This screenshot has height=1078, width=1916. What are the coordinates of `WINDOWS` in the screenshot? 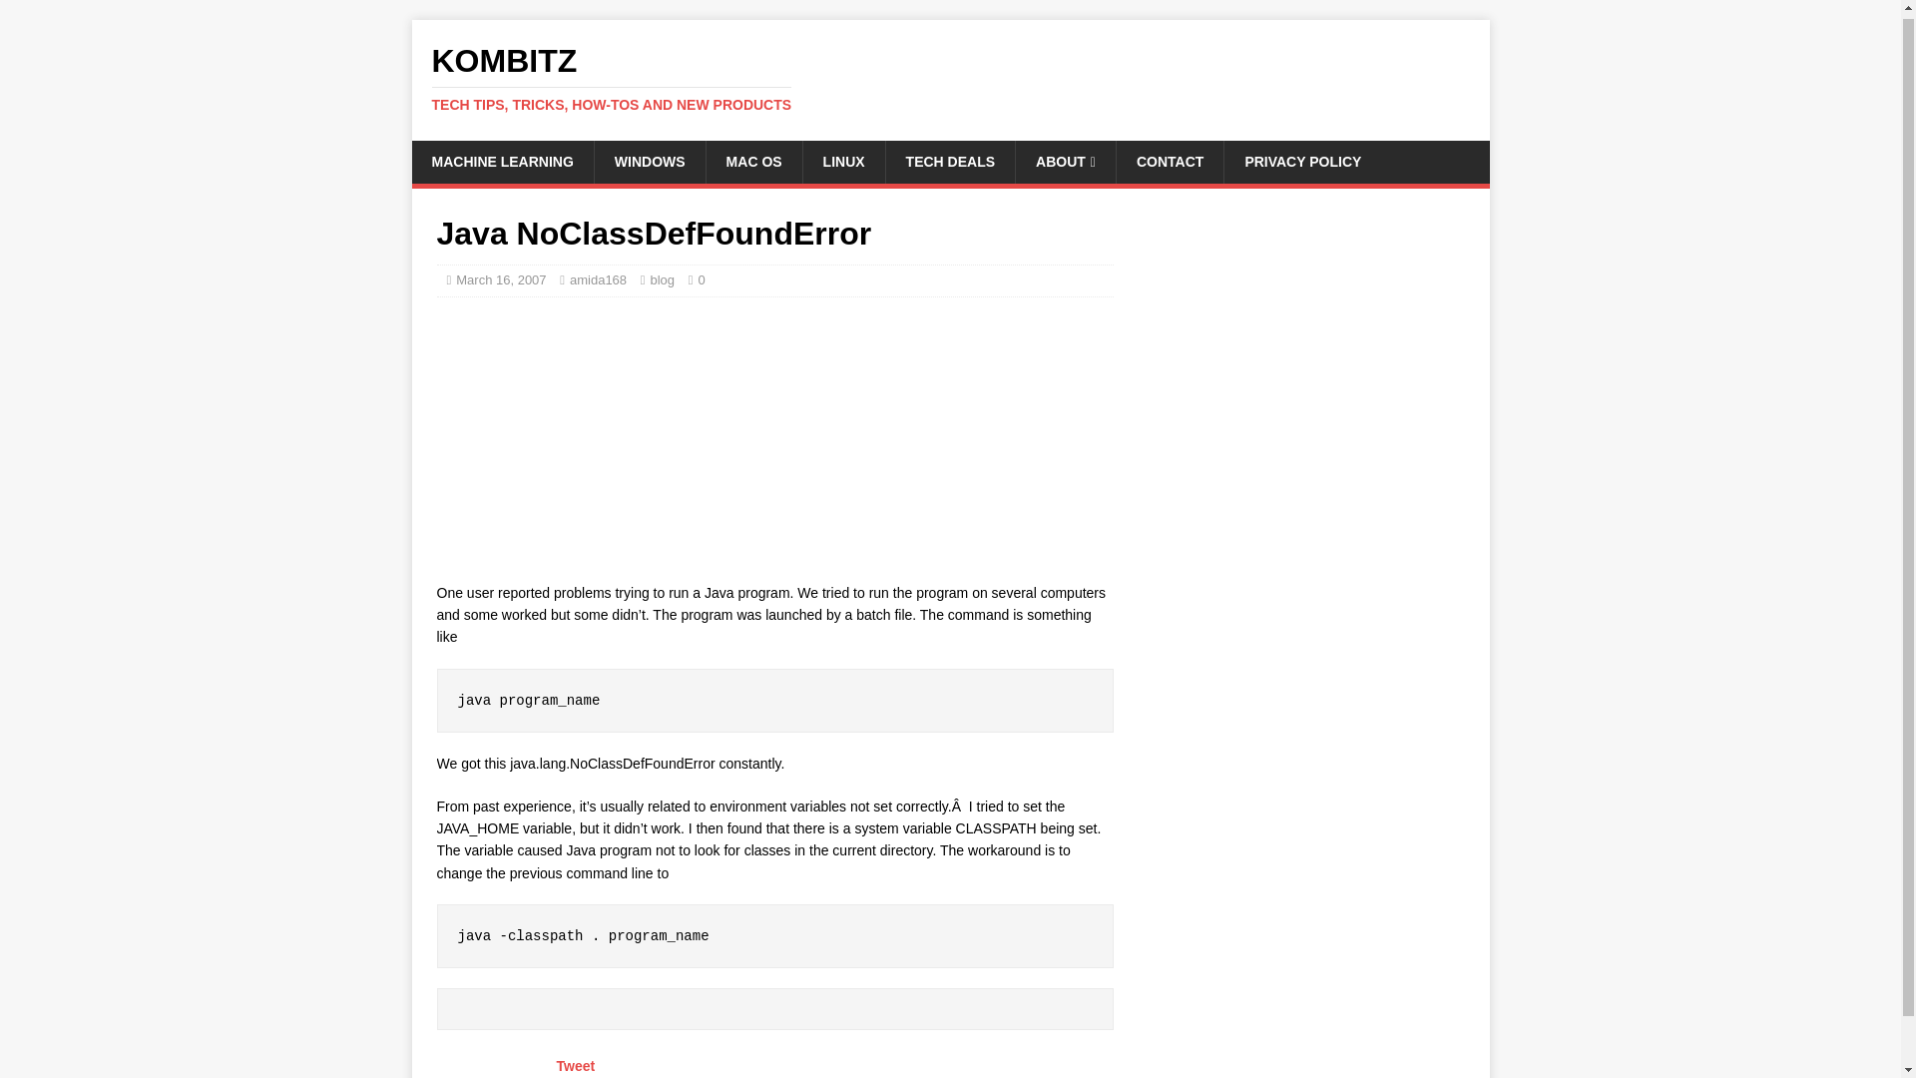 It's located at (649, 162).